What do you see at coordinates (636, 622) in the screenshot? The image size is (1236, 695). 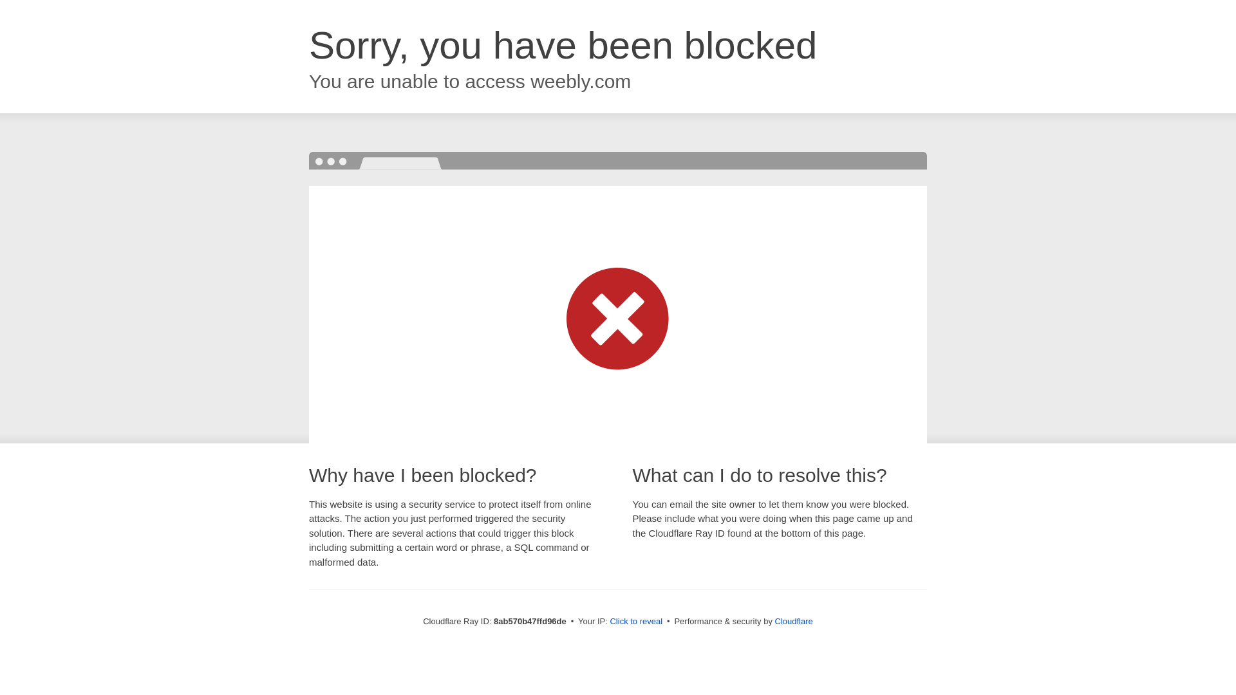 I see `Click to reveal` at bounding box center [636, 622].